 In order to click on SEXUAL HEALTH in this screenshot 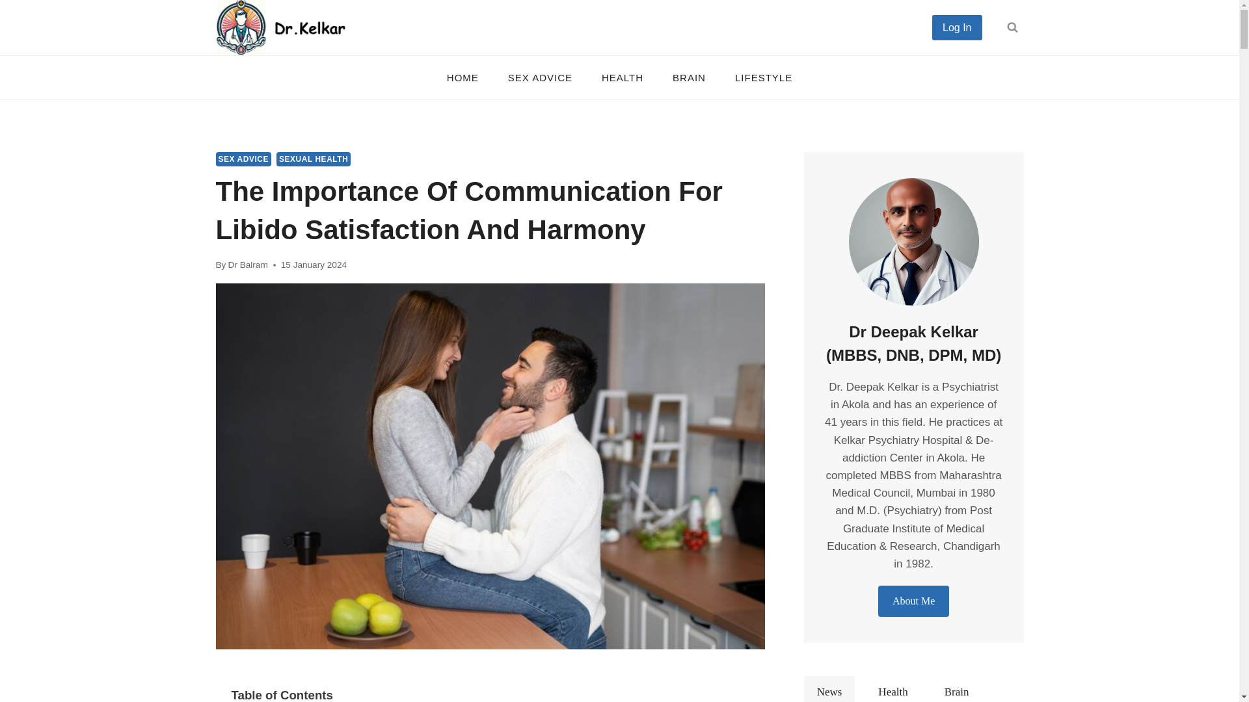, I will do `click(314, 159)`.